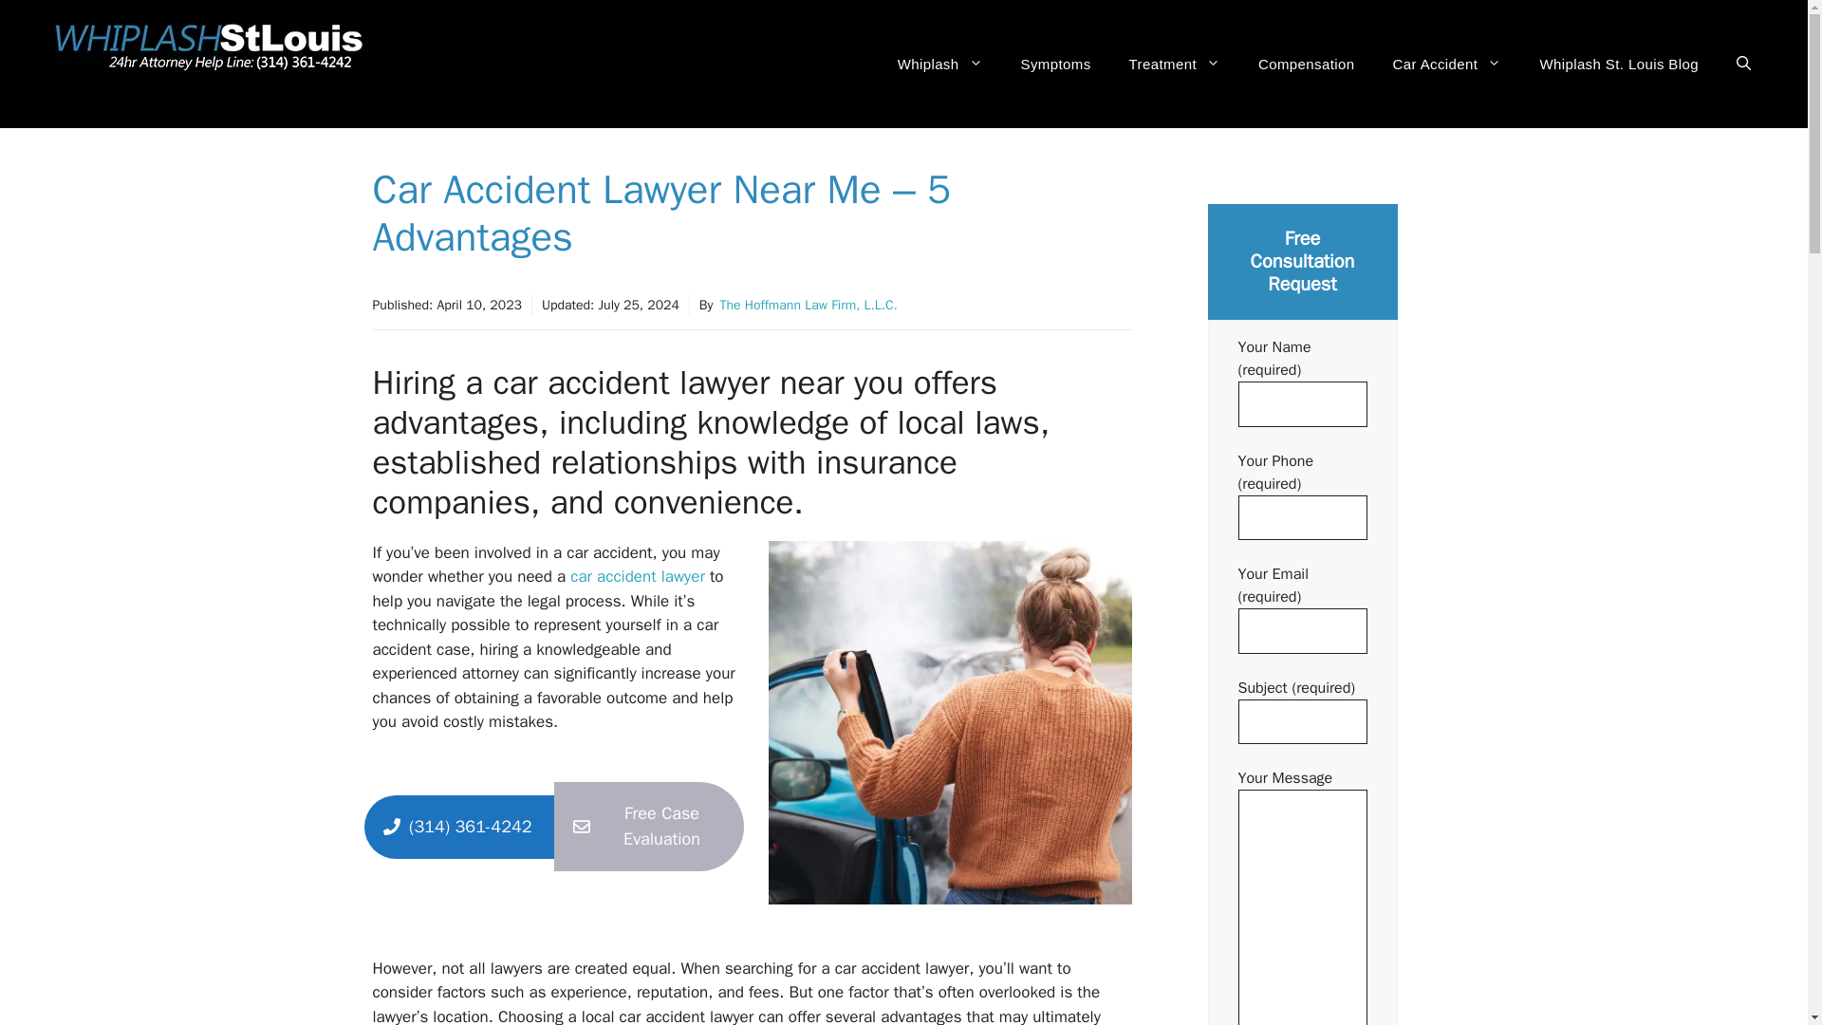 The height and width of the screenshot is (1025, 1822). What do you see at coordinates (1619, 65) in the screenshot?
I see `Whiplash St. Louis Blog` at bounding box center [1619, 65].